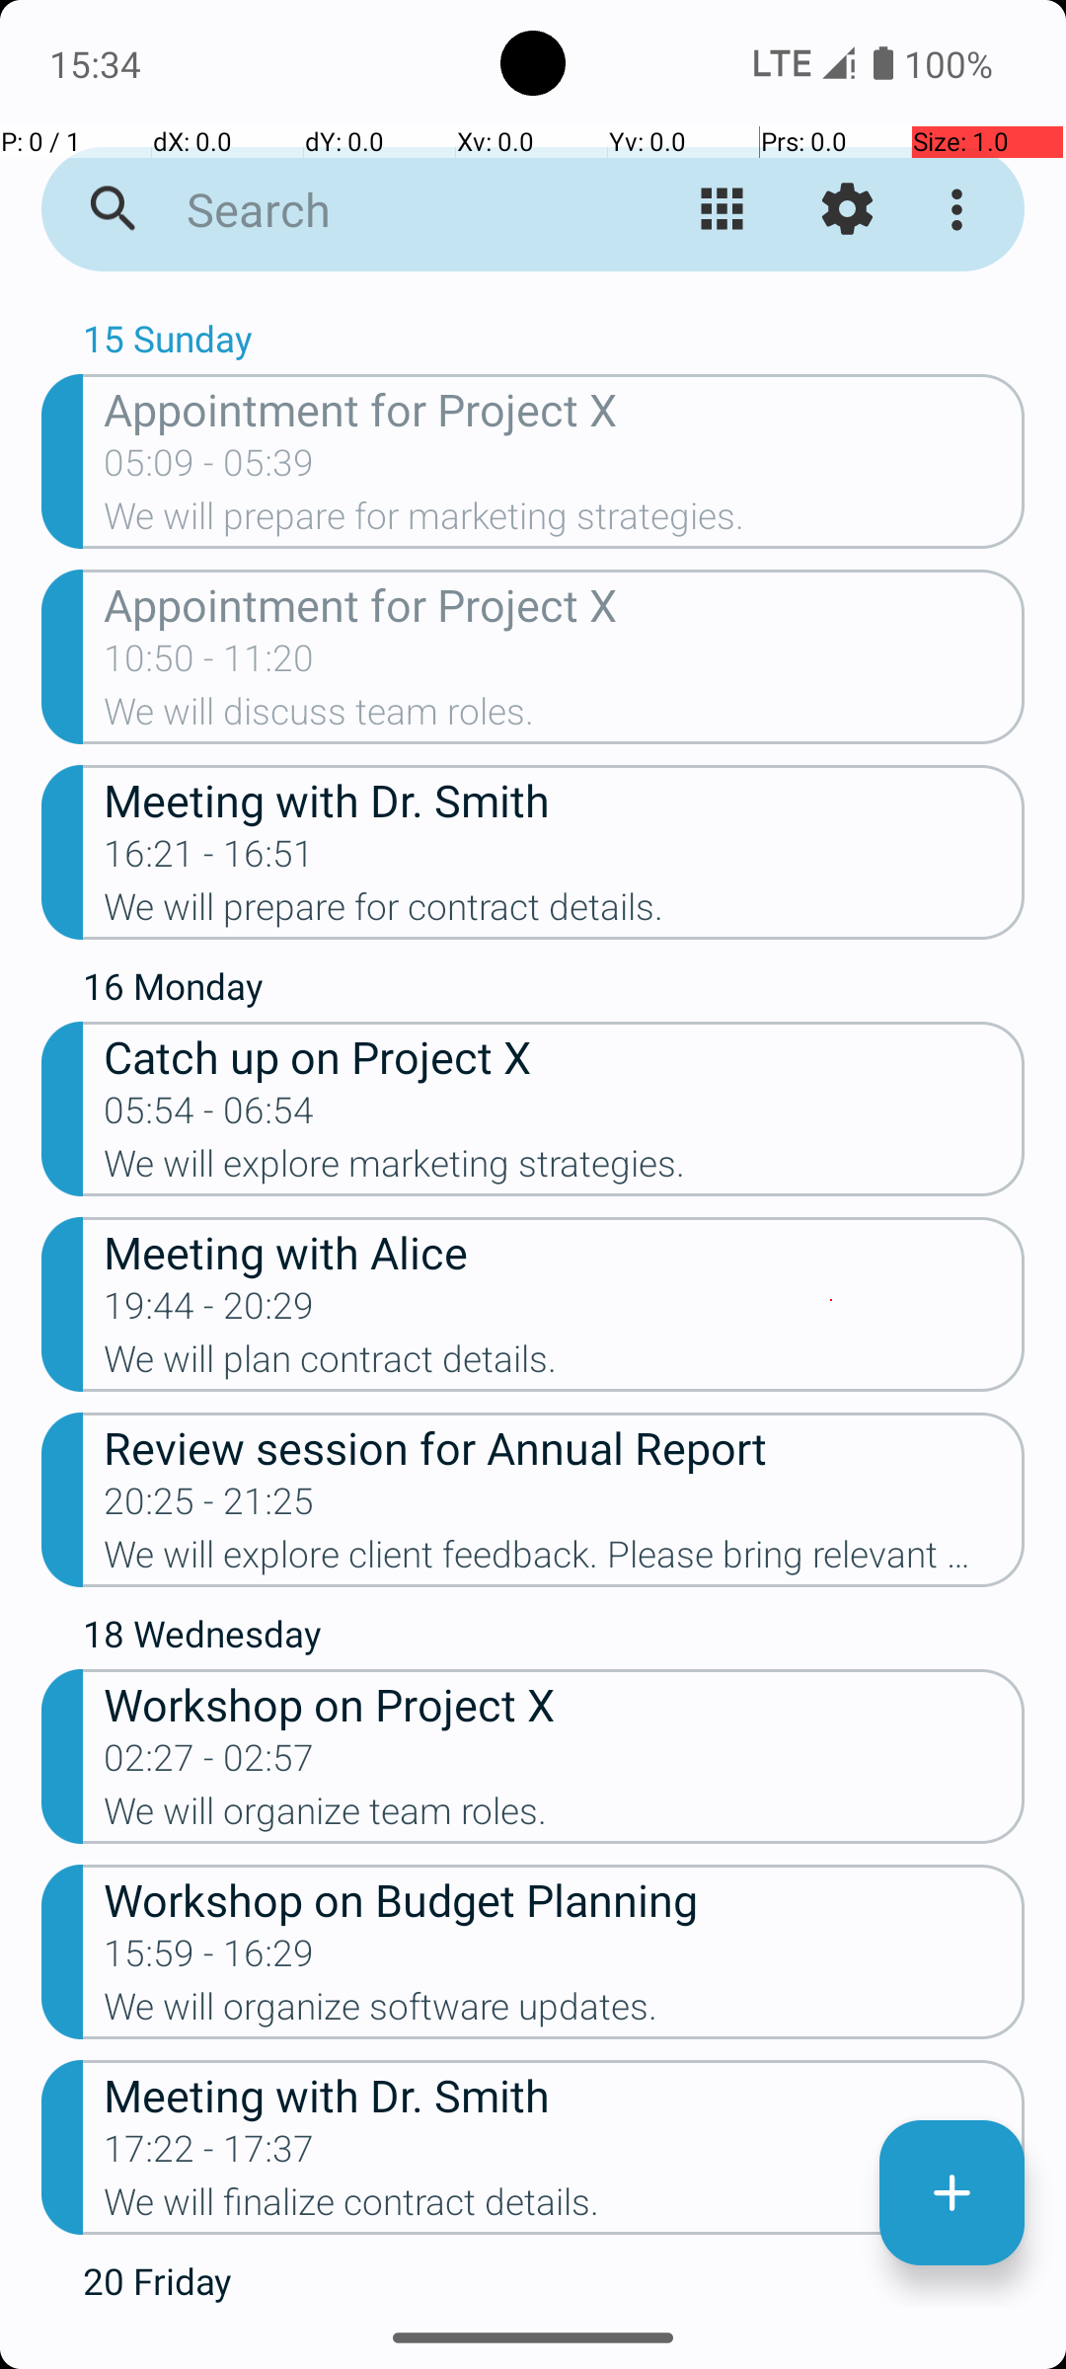  I want to click on 17:22 - 17:37, so click(209, 2155).